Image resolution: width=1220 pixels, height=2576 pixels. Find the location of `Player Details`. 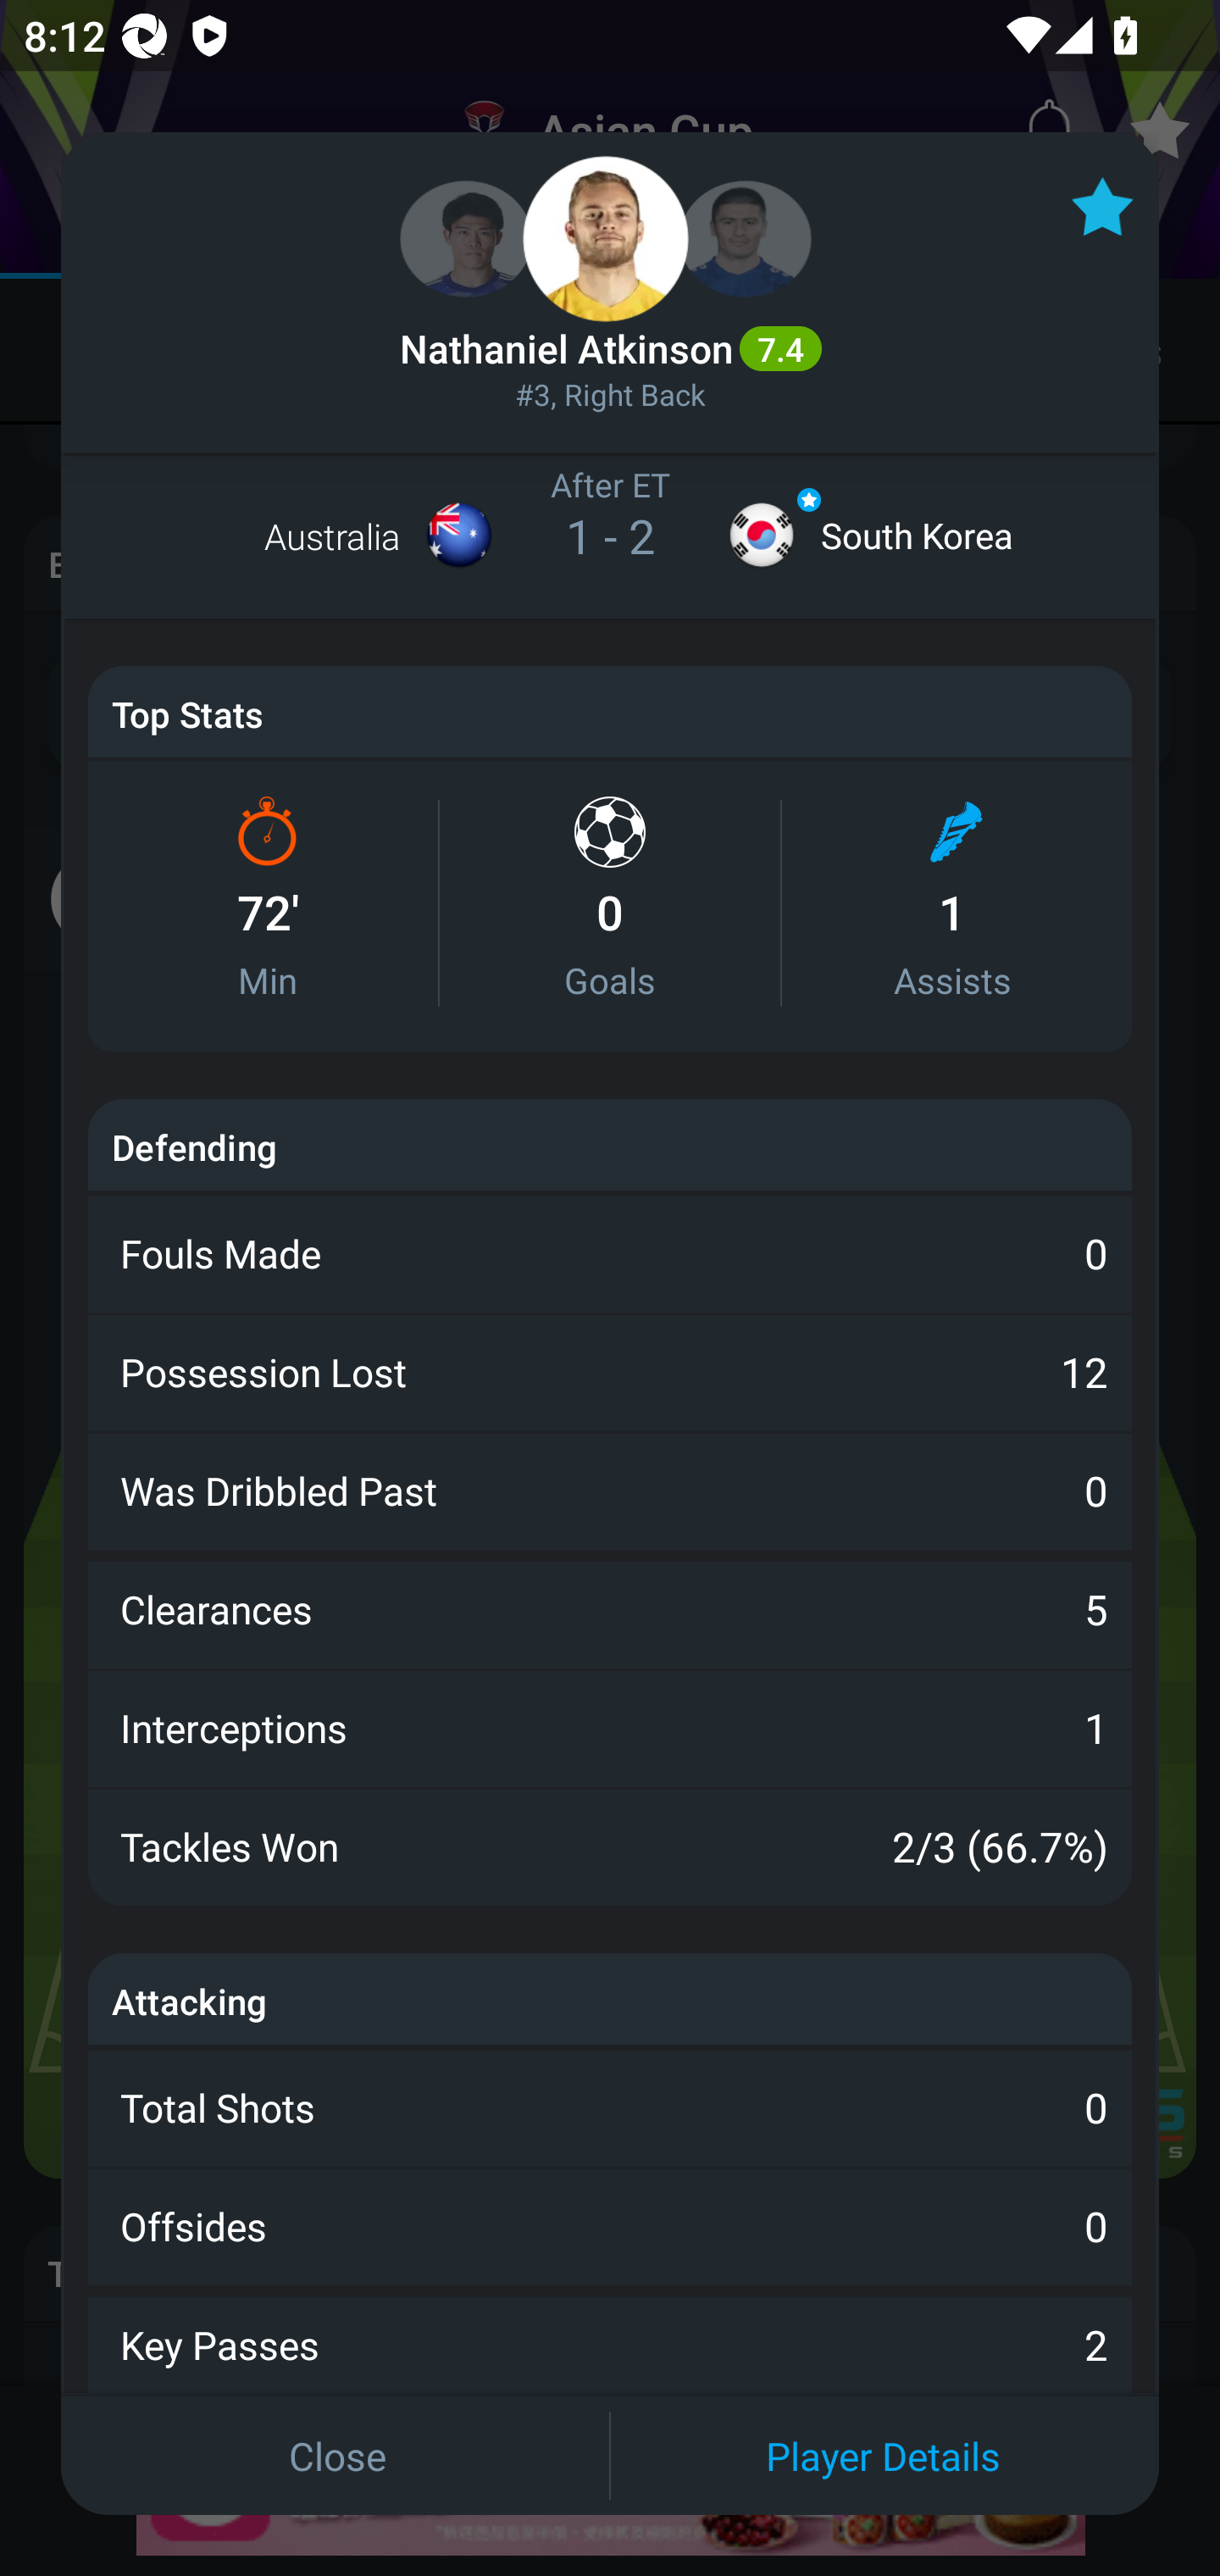

Player Details is located at coordinates (883, 2455).